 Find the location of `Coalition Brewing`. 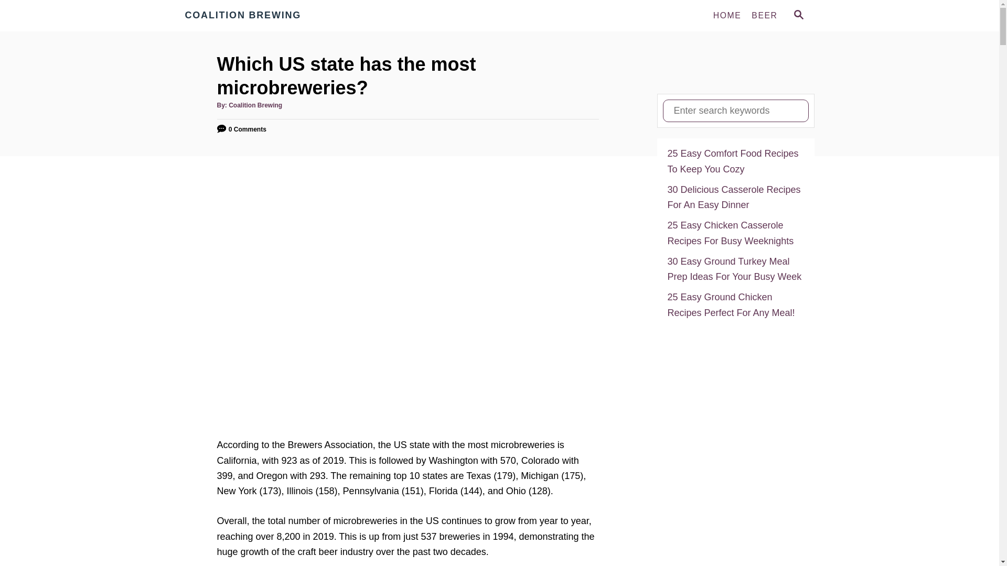

Coalition Brewing is located at coordinates (255, 105).